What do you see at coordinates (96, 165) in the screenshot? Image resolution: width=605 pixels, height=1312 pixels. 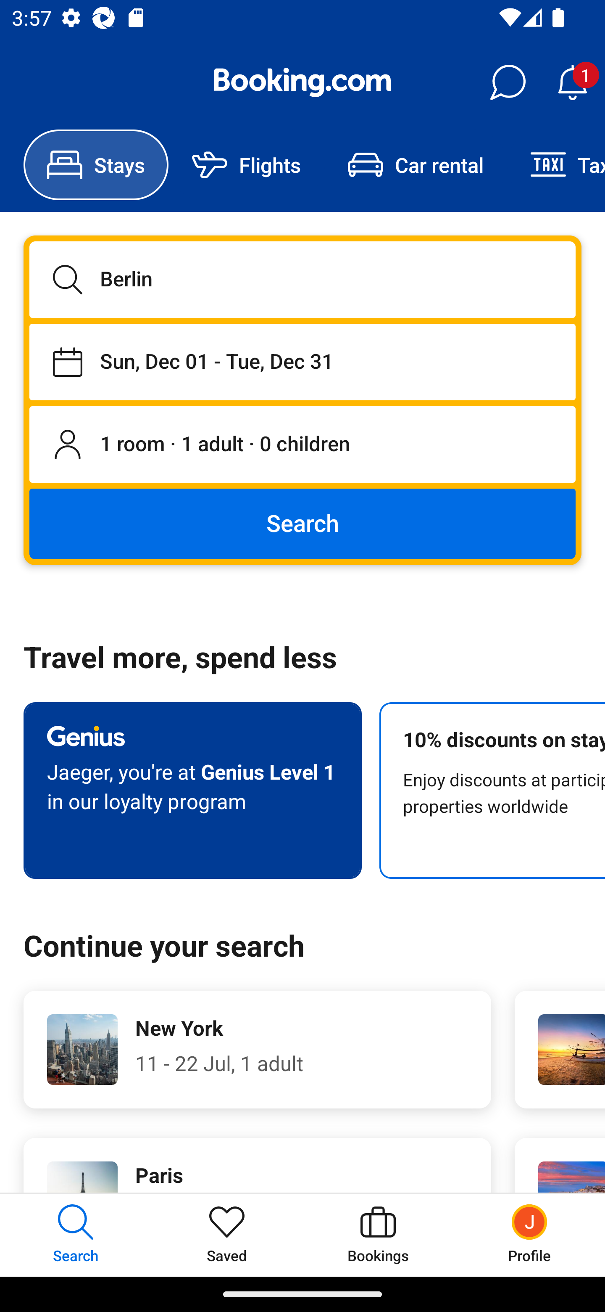 I see `Stays` at bounding box center [96, 165].